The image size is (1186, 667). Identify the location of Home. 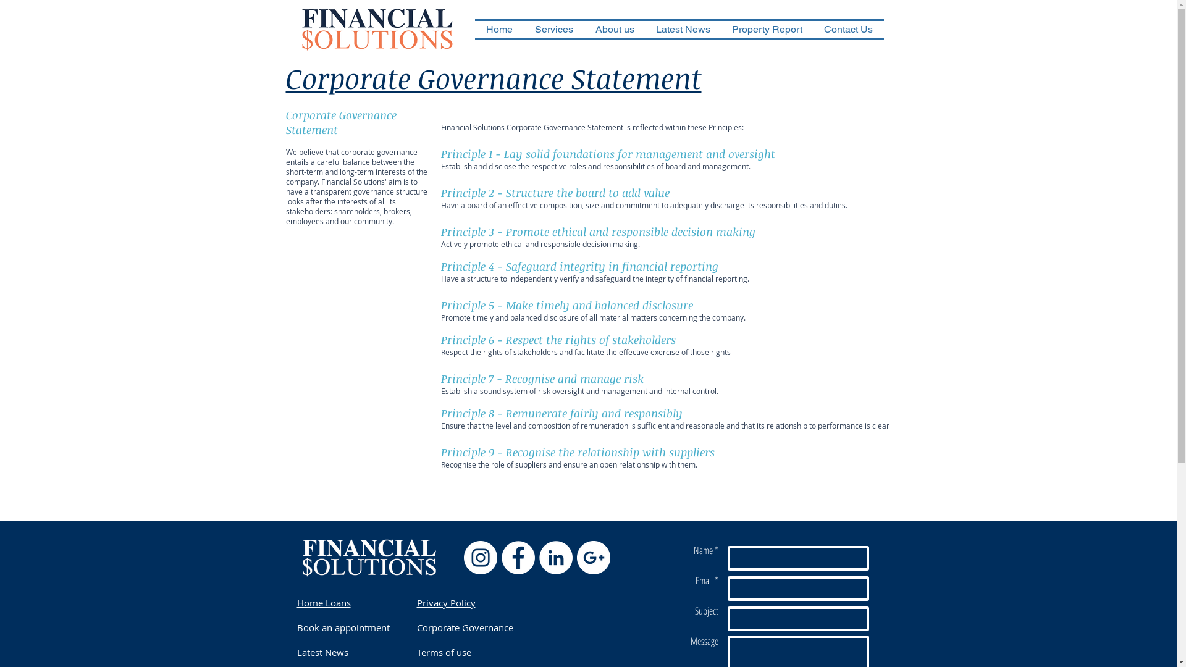
(499, 30).